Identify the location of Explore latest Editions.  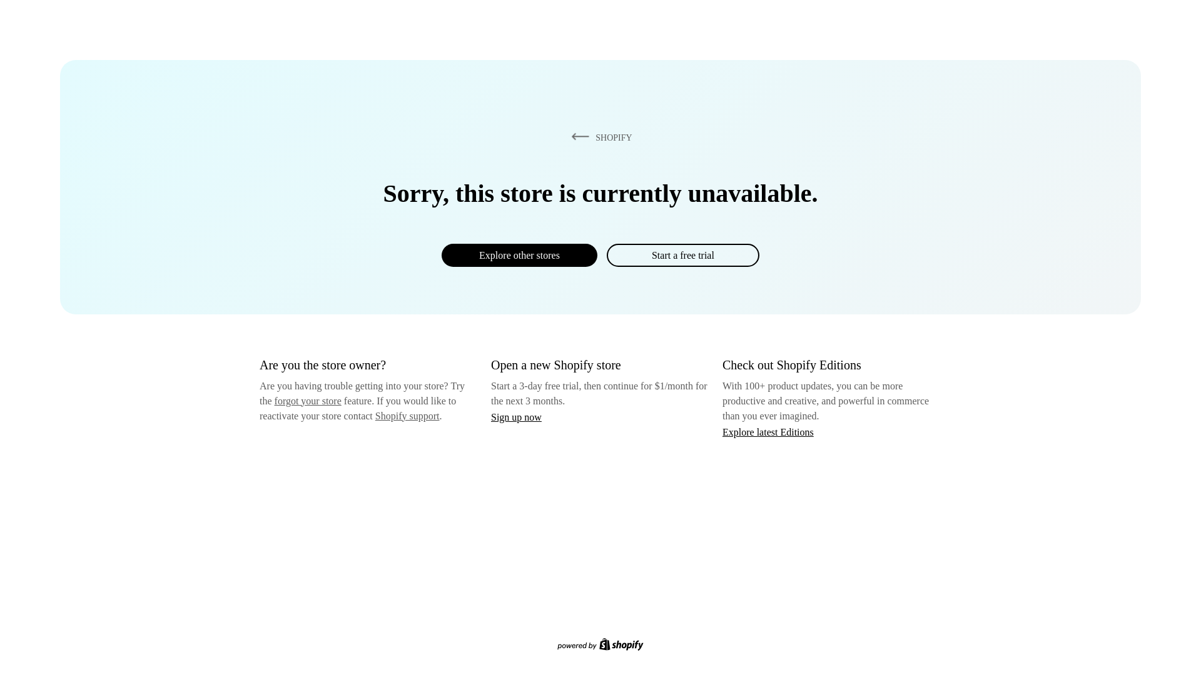
(768, 431).